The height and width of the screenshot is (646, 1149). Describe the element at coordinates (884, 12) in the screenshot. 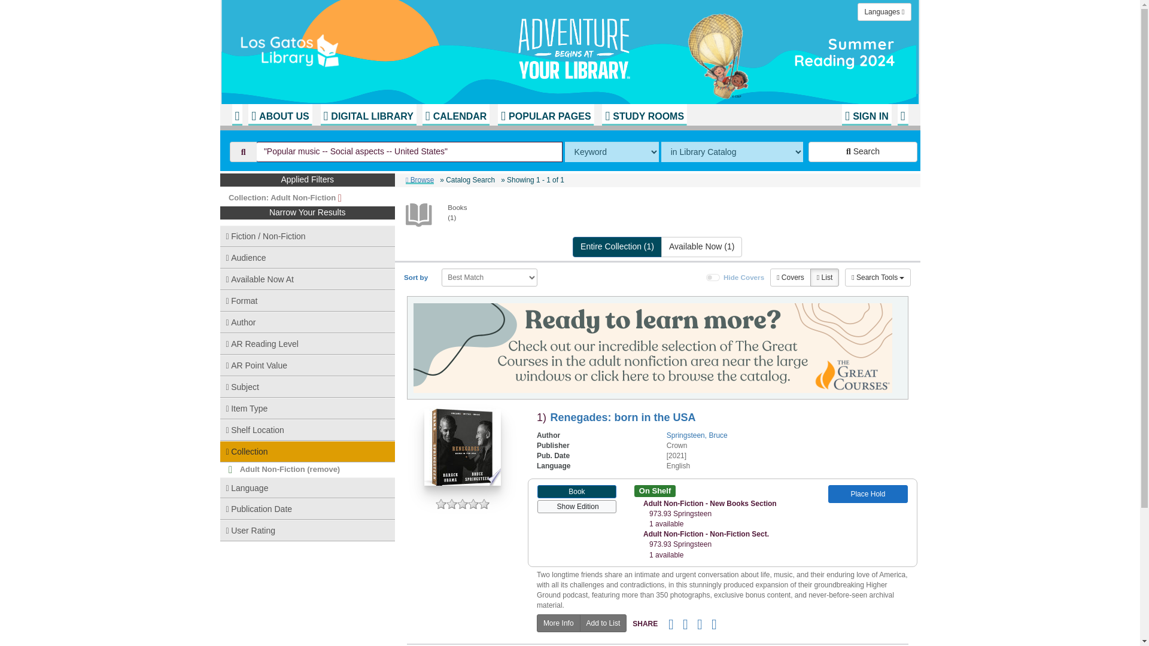

I see `Languages ` at that location.